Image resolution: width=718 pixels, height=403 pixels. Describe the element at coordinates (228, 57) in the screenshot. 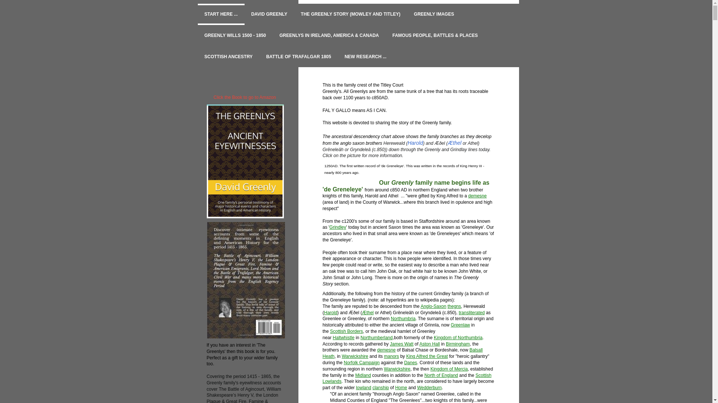

I see `SCOTTISH ANCESTRY` at that location.